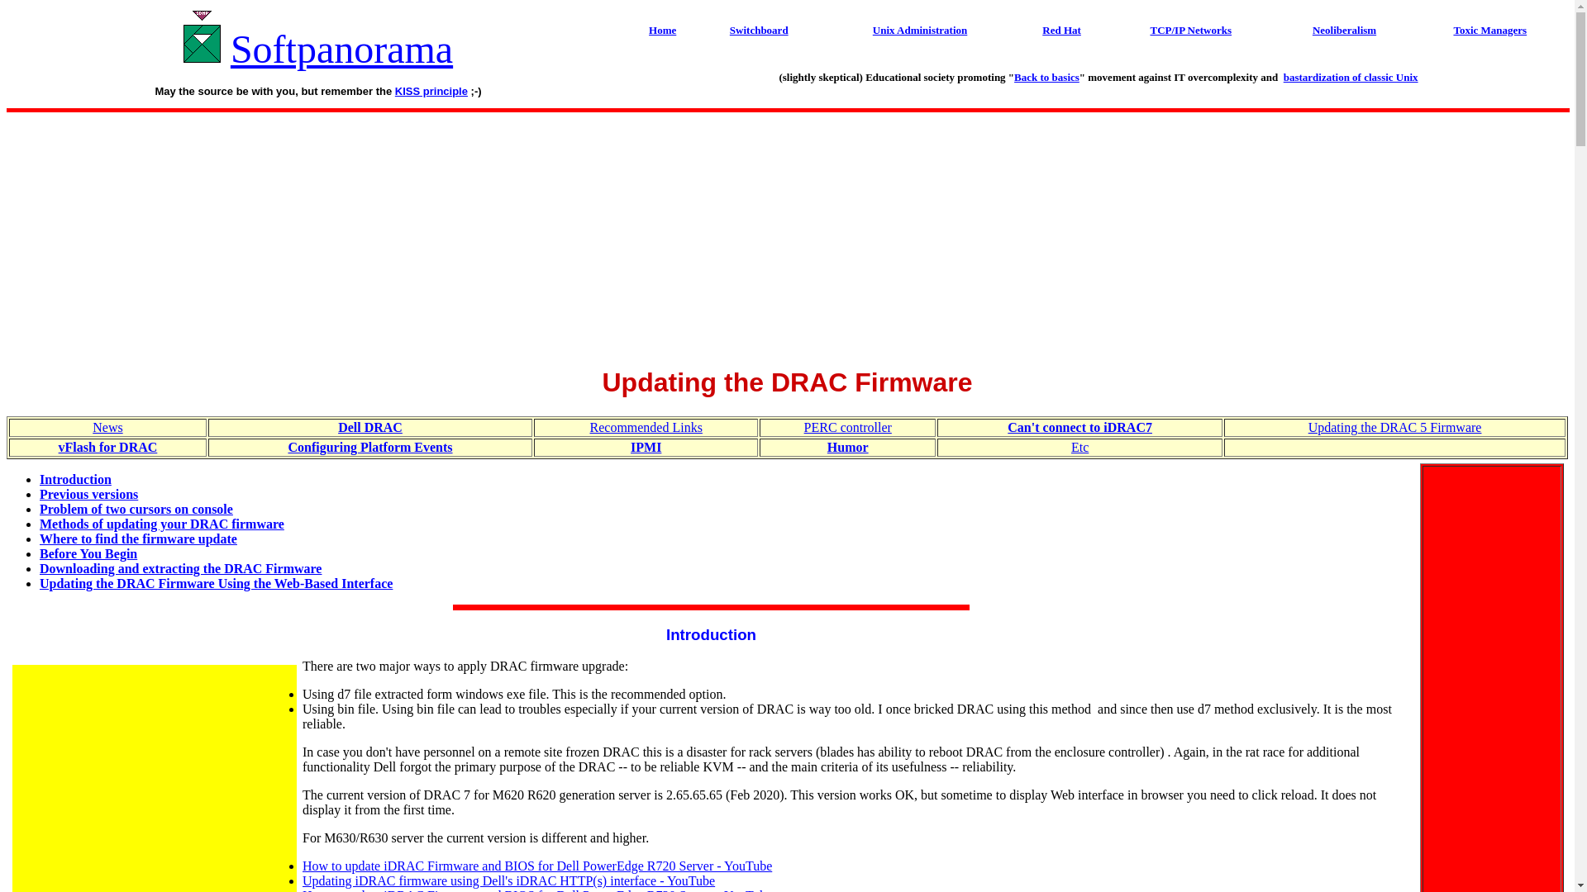 The image size is (1587, 892). I want to click on Where to find the firmware update, so click(138, 539).